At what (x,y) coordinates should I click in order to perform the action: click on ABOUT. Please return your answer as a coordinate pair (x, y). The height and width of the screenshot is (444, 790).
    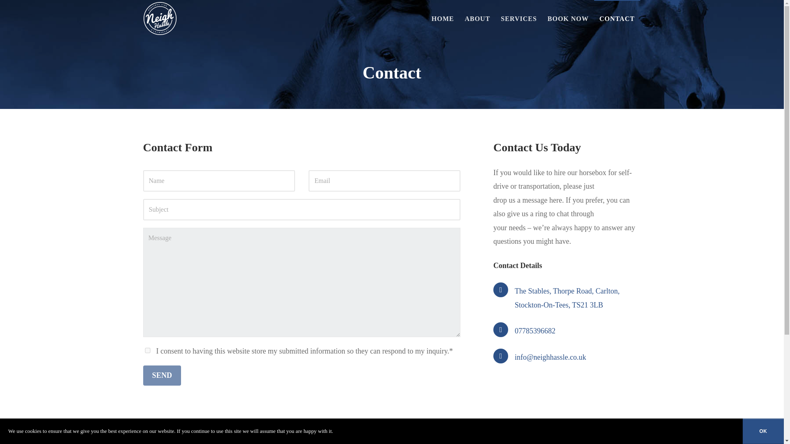
    Looking at the image, I should click on (477, 18).